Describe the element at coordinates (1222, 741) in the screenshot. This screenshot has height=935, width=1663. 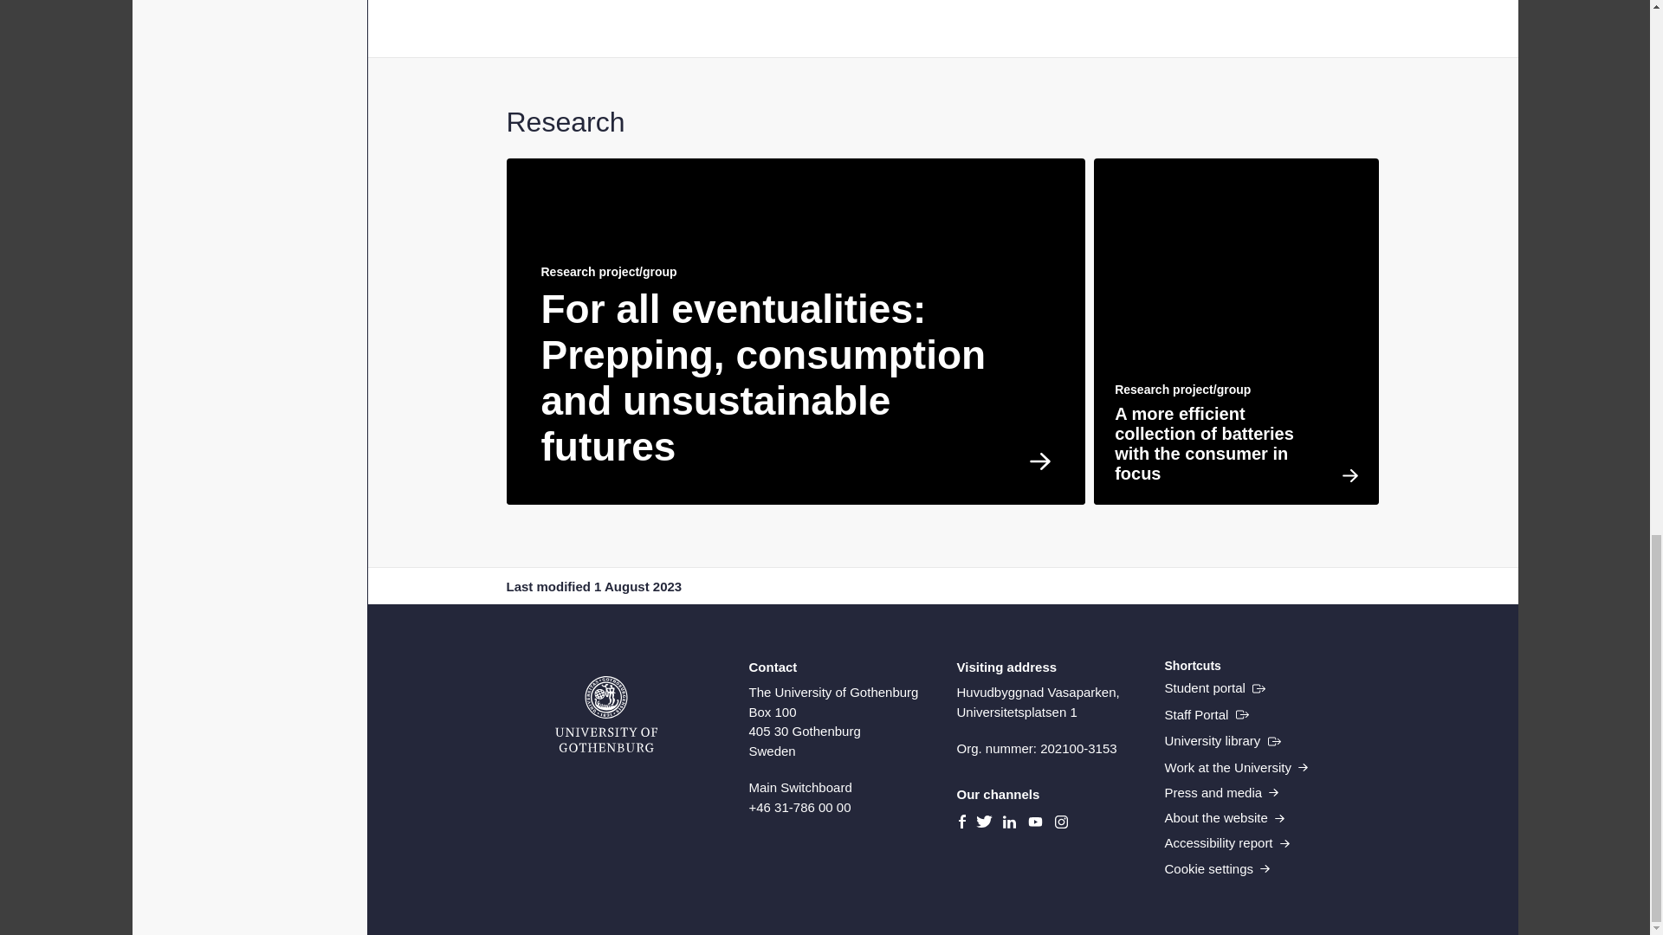
I see `External link` at that location.